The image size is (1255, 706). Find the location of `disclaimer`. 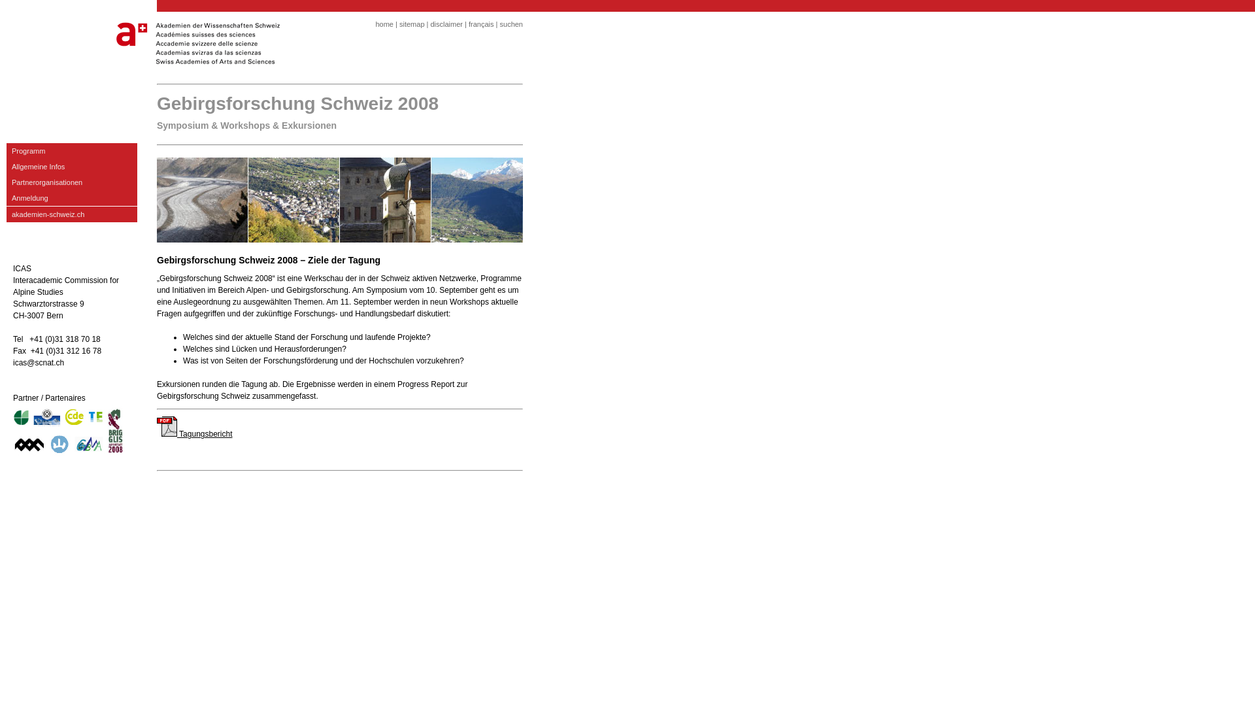

disclaimer is located at coordinates (446, 24).